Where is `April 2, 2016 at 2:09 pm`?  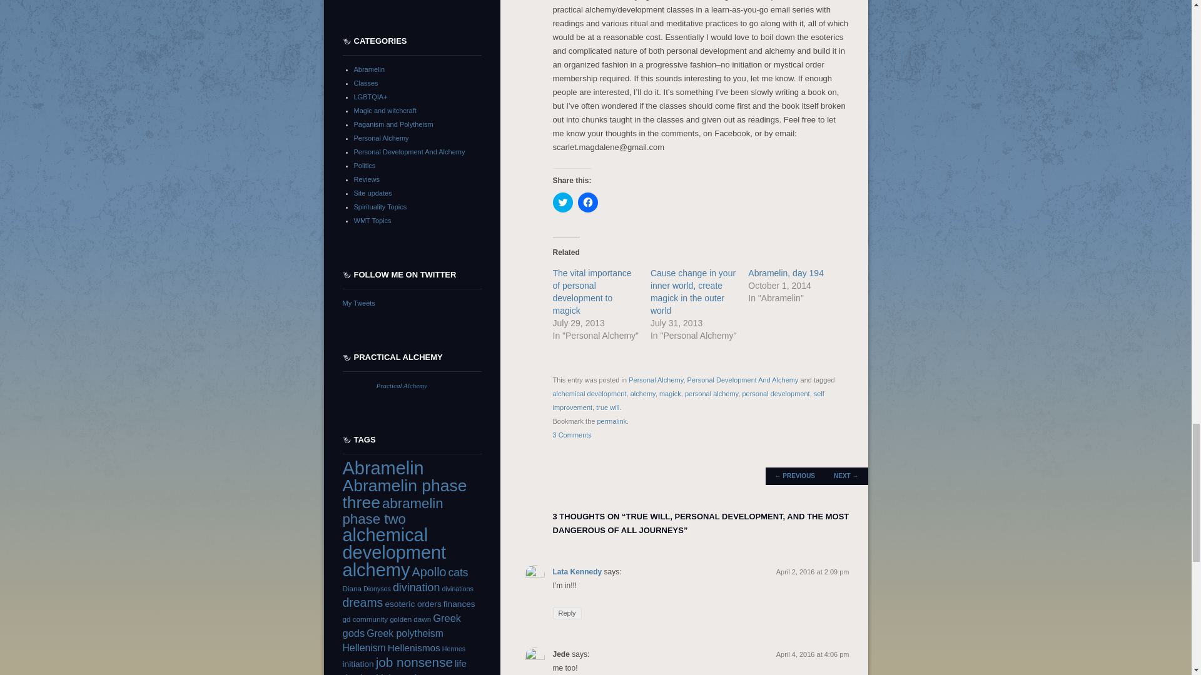 April 2, 2016 at 2:09 pm is located at coordinates (812, 572).